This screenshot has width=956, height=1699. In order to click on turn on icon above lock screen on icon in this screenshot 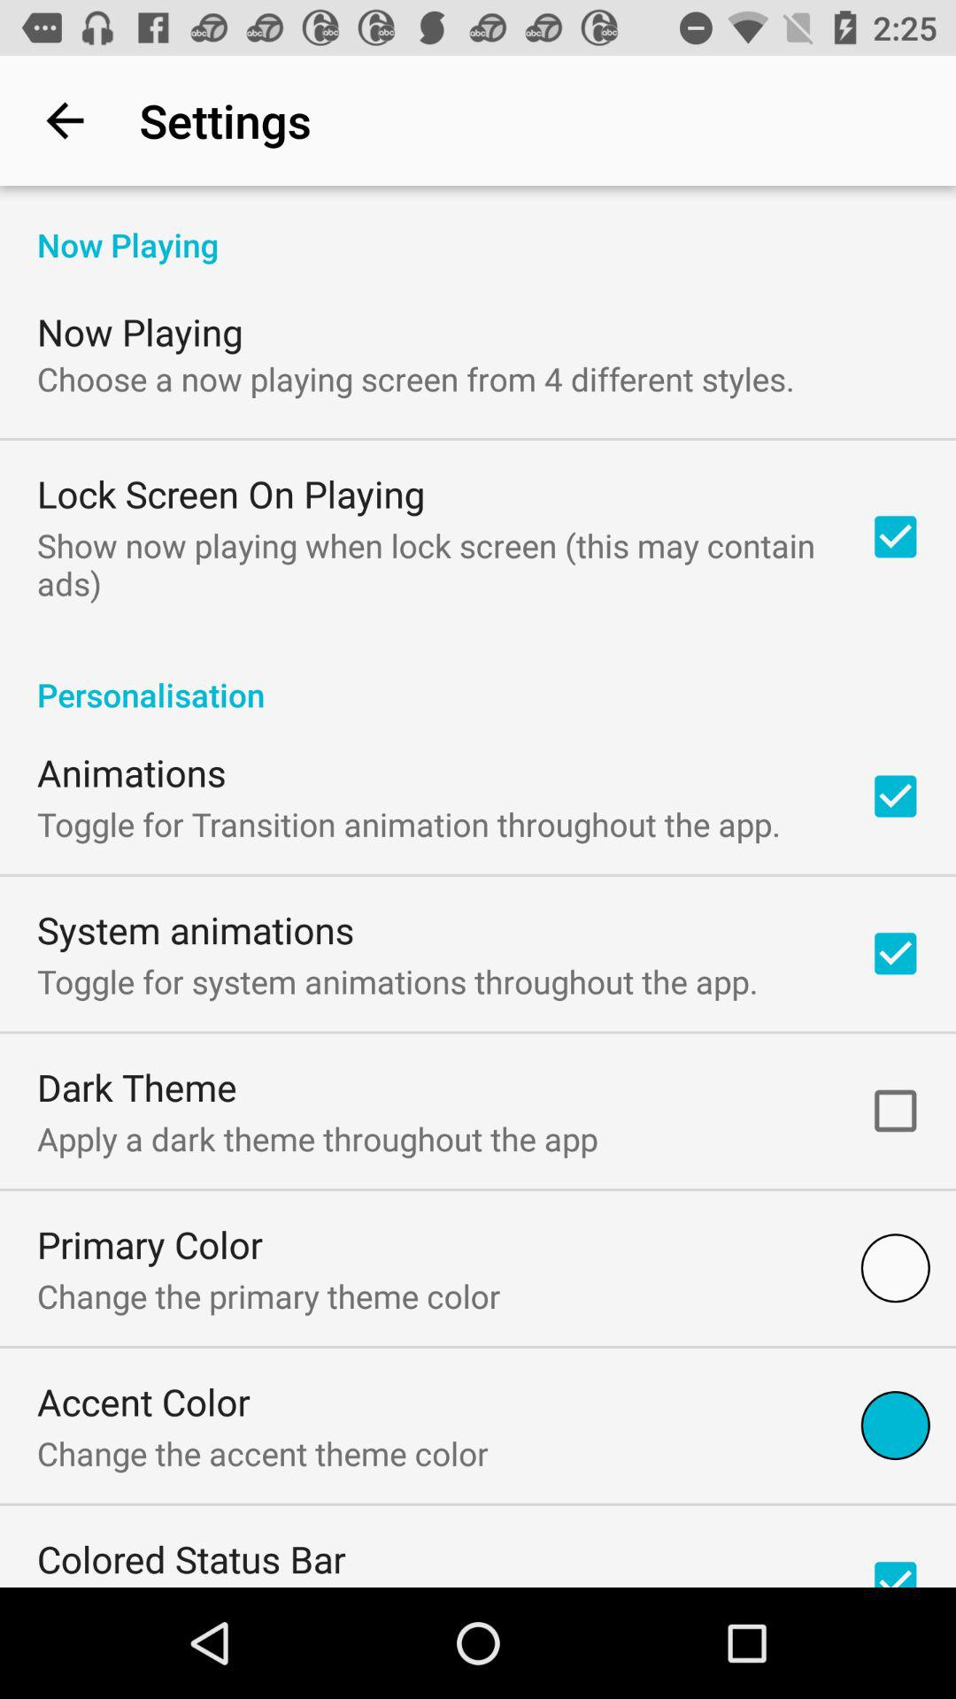, I will do `click(416, 379)`.